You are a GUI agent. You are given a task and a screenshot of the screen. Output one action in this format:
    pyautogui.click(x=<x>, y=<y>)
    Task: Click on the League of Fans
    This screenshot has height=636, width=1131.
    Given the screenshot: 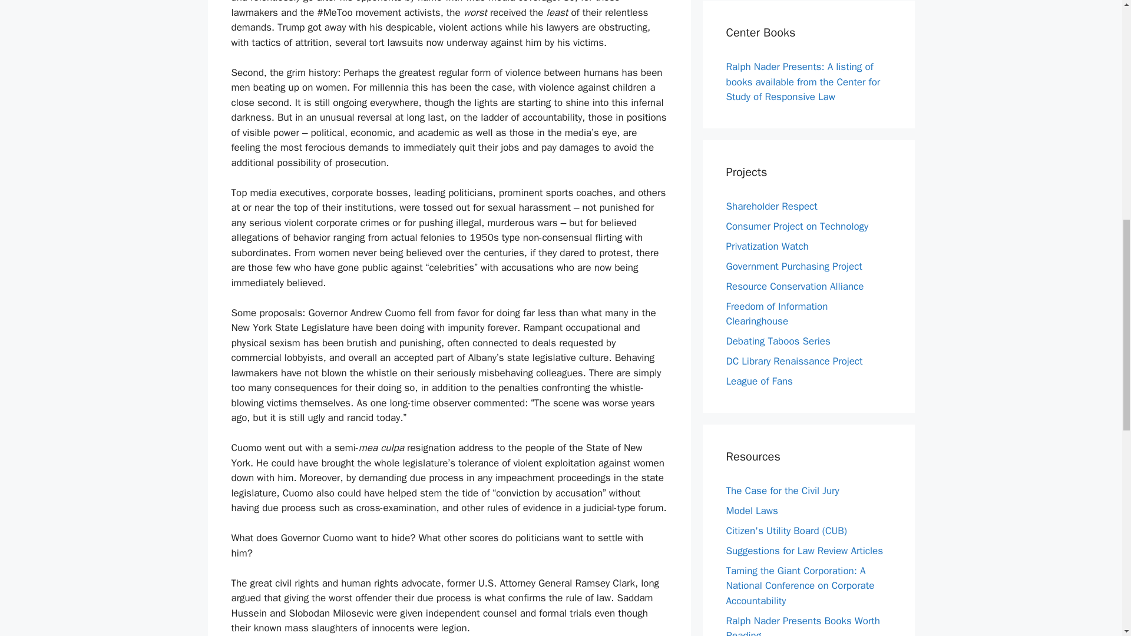 What is the action you would take?
    pyautogui.click(x=759, y=381)
    